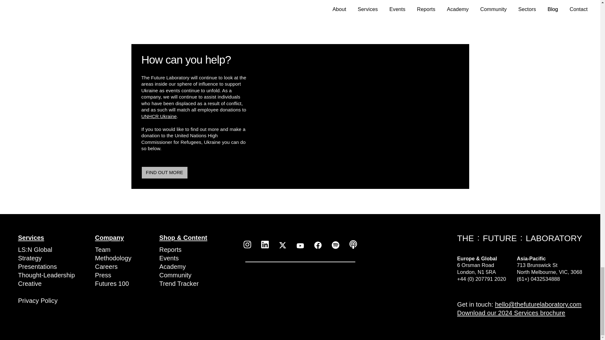 The height and width of the screenshot is (340, 605). What do you see at coordinates (164, 173) in the screenshot?
I see `FIND OUT MORE` at bounding box center [164, 173].